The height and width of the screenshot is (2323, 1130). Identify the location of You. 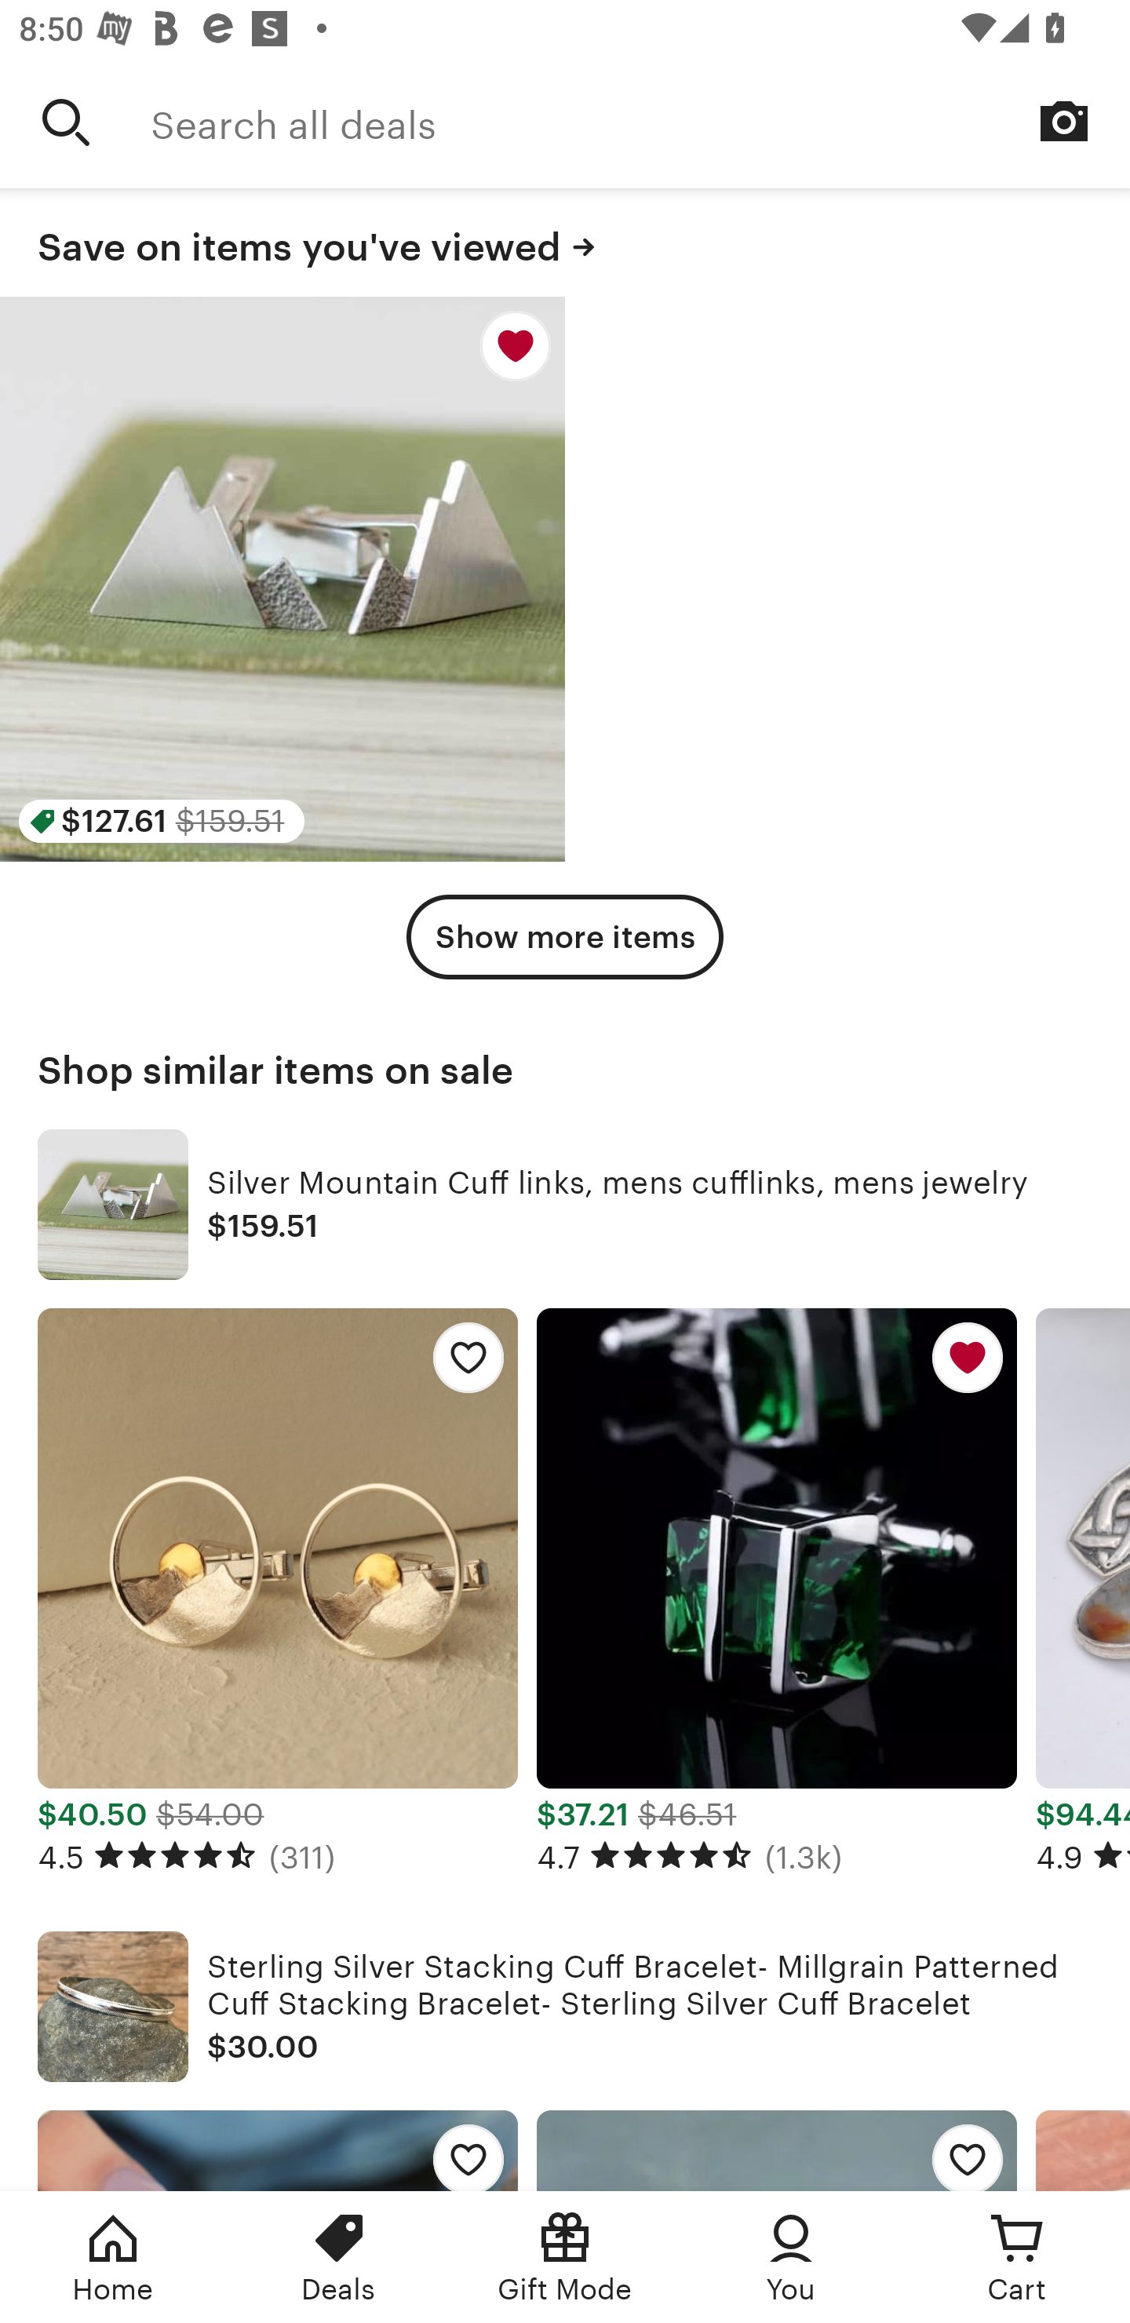
(791, 2257).